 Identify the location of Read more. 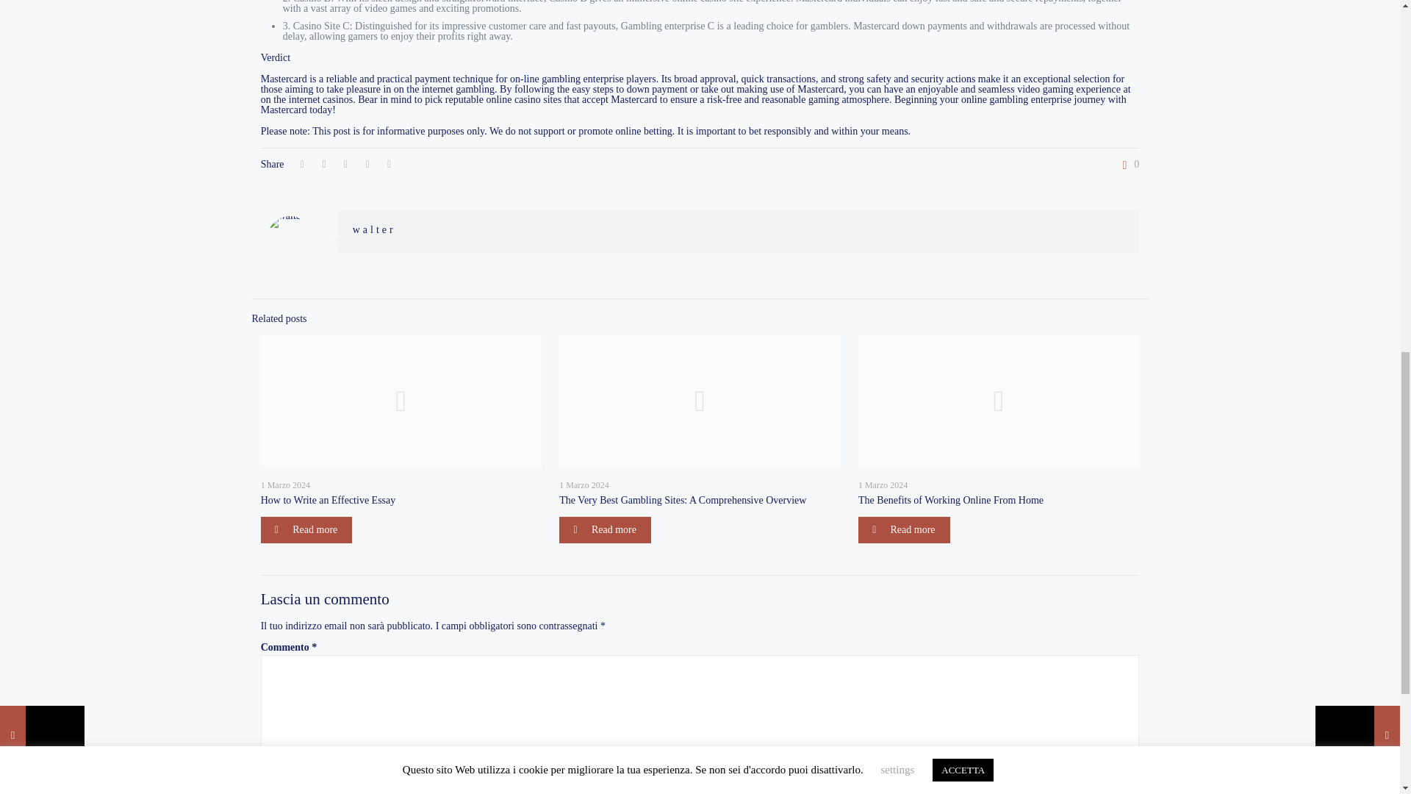
(904, 529).